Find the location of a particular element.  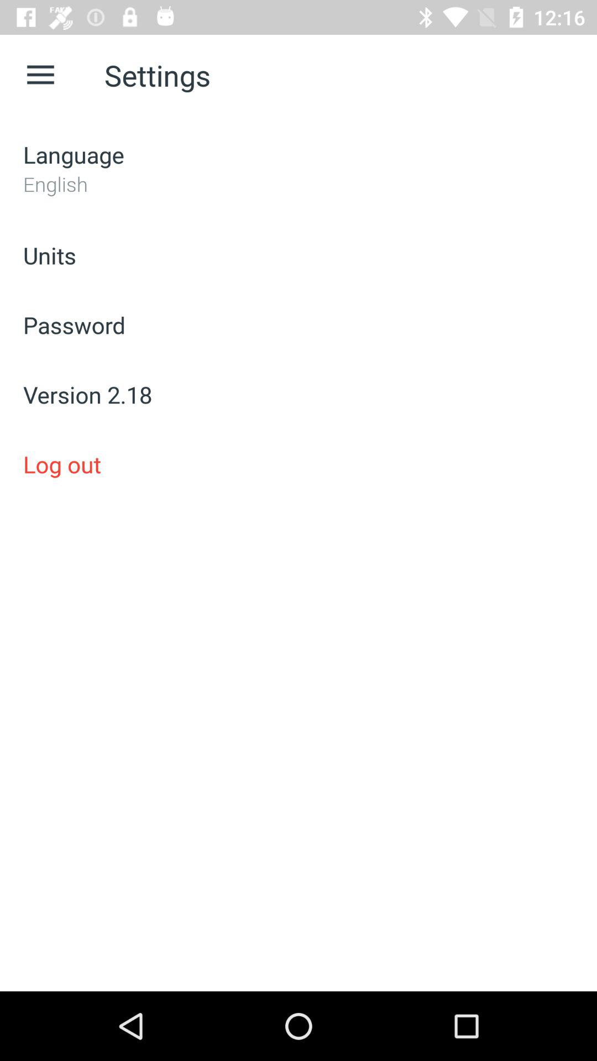

choose icon above language icon is located at coordinates (40, 75).